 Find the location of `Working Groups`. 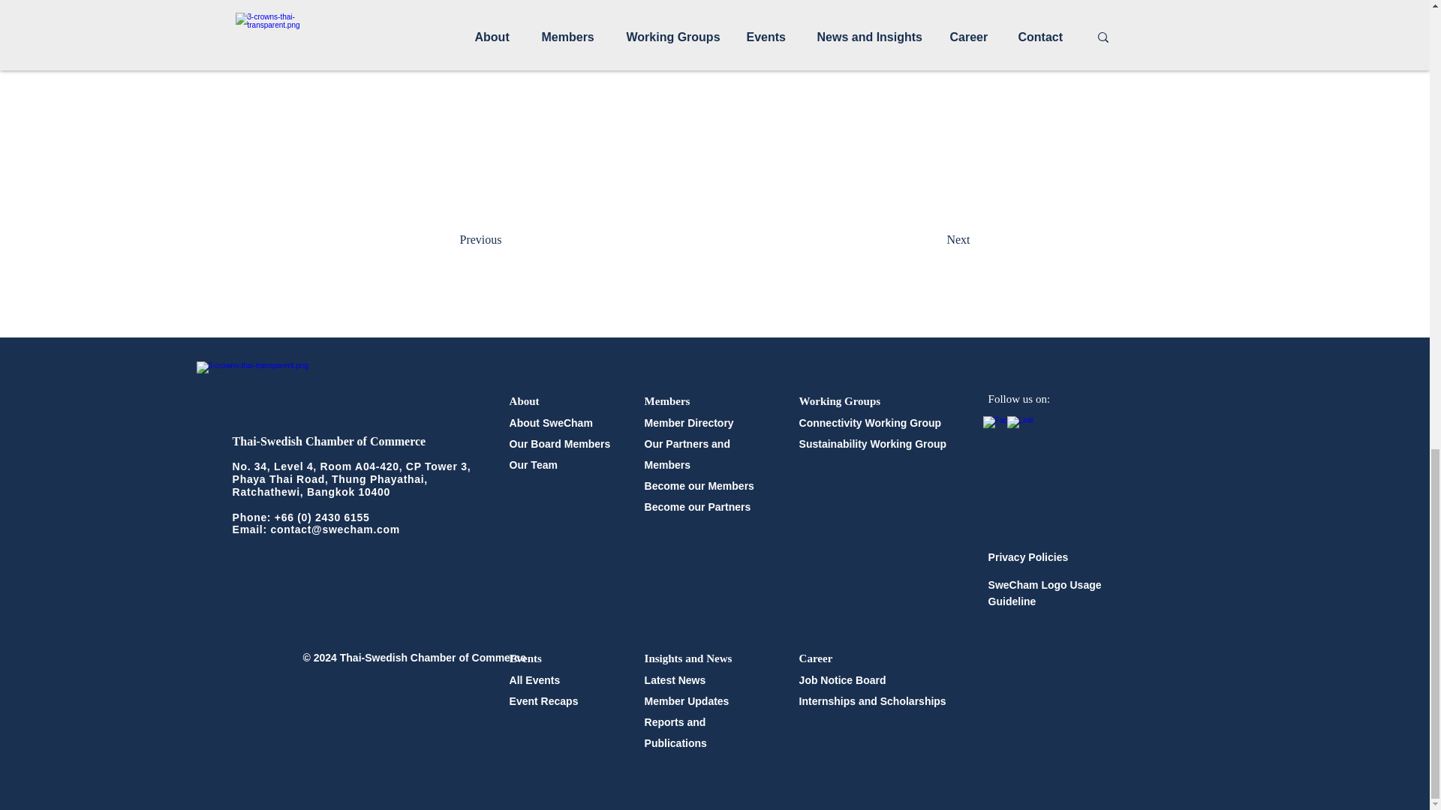

Working Groups is located at coordinates (840, 400).